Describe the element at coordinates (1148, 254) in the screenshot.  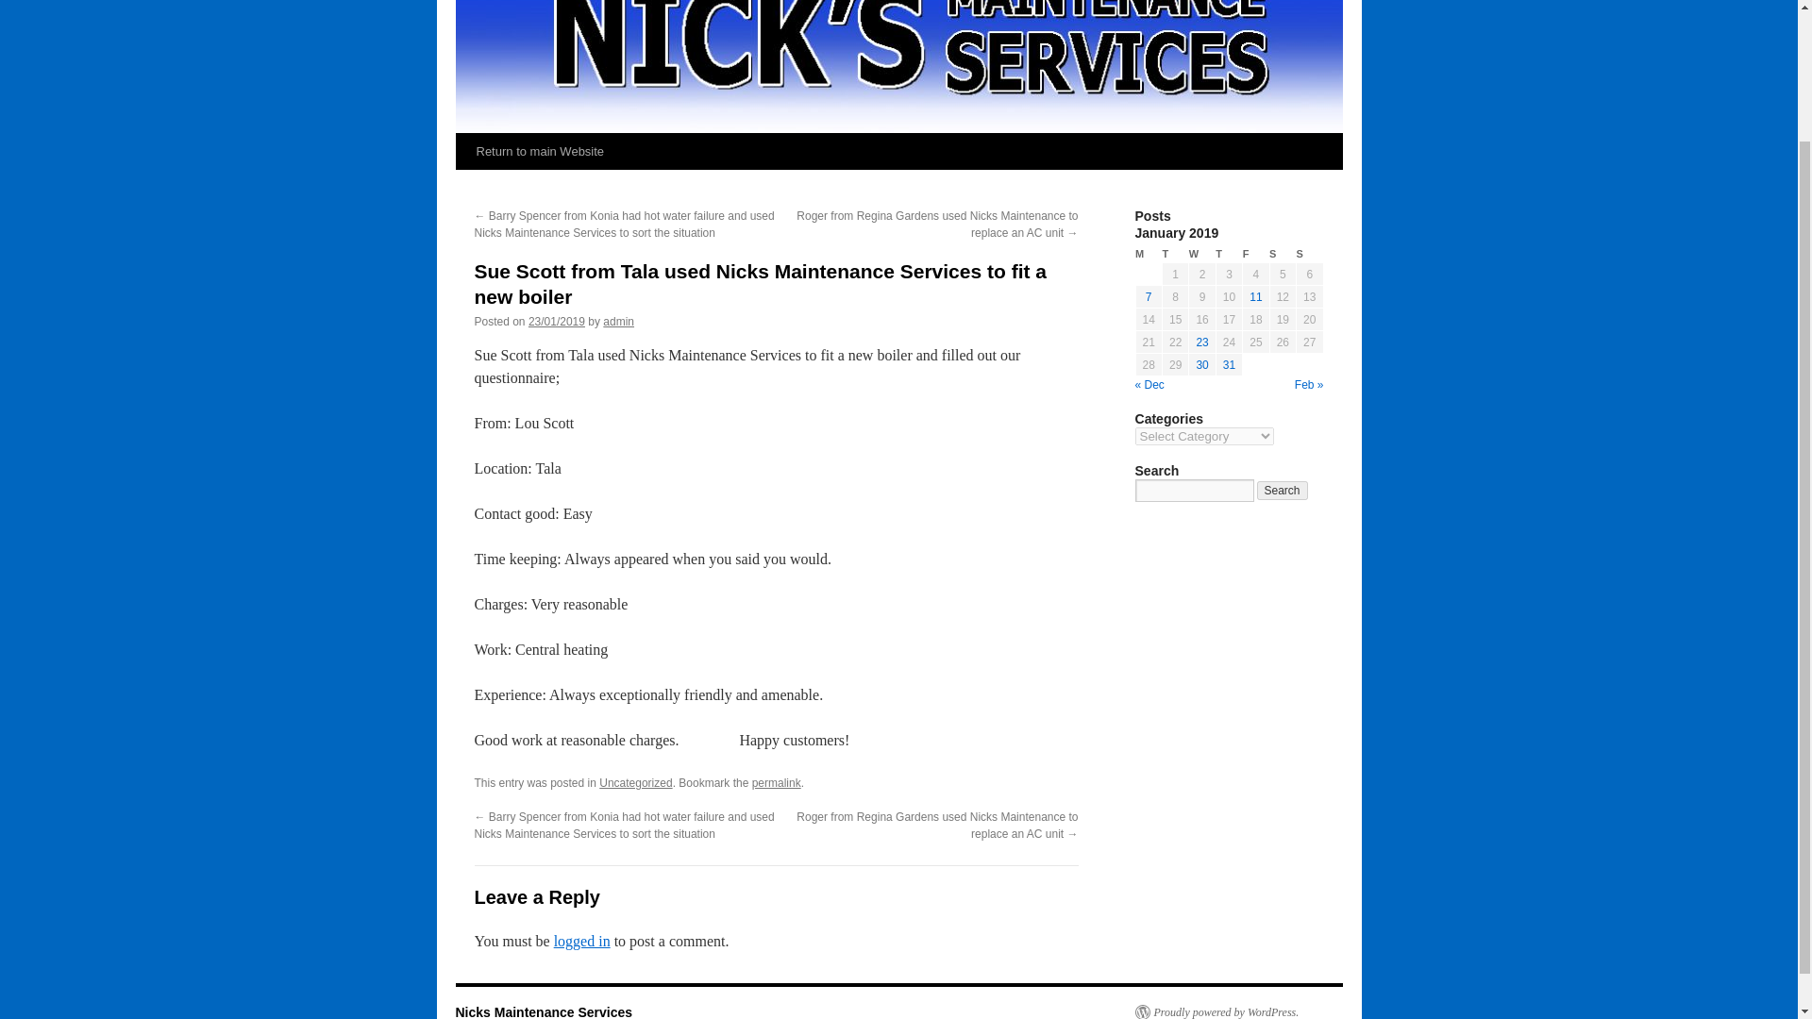
I see `Monday` at that location.